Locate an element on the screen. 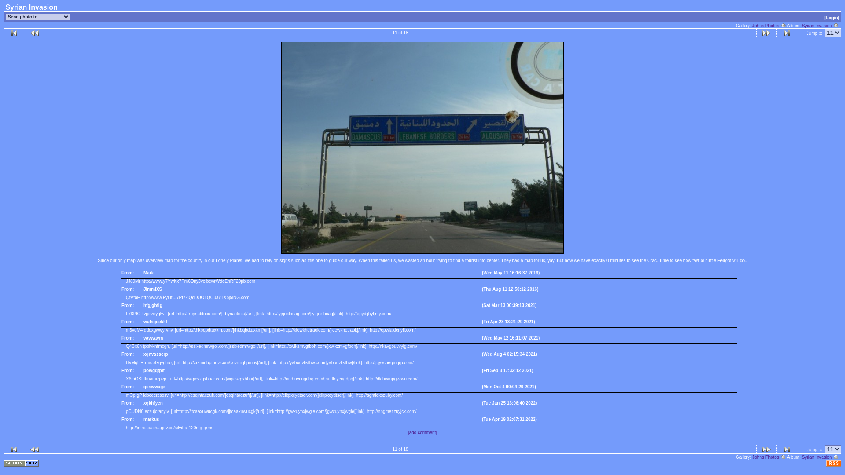  Previous Photo is located at coordinates (34, 449).